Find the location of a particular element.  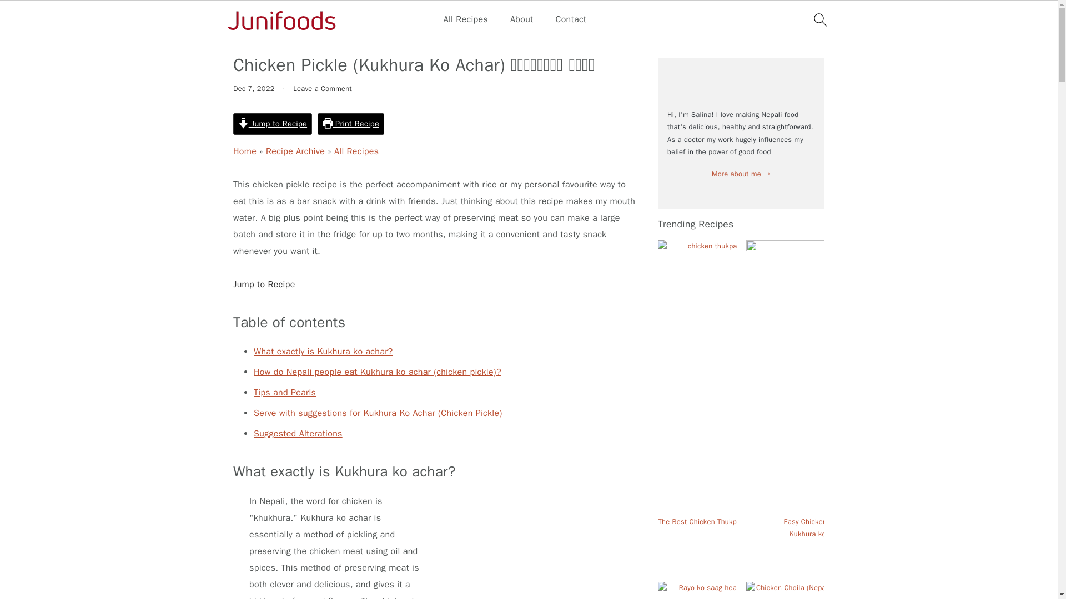

Leave a Comment is located at coordinates (322, 89).